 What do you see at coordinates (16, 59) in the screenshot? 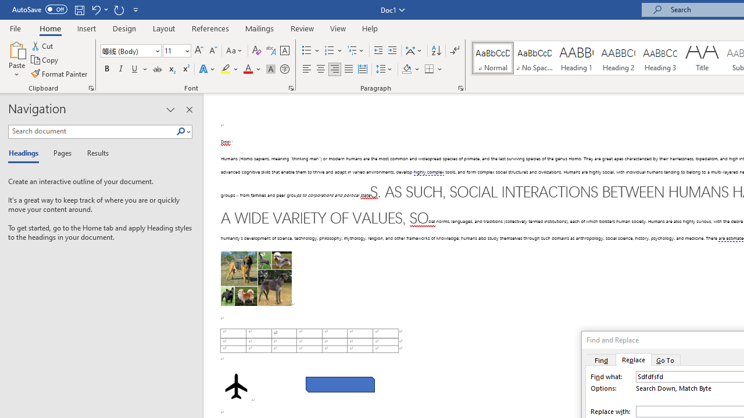
I see `Paste` at bounding box center [16, 59].